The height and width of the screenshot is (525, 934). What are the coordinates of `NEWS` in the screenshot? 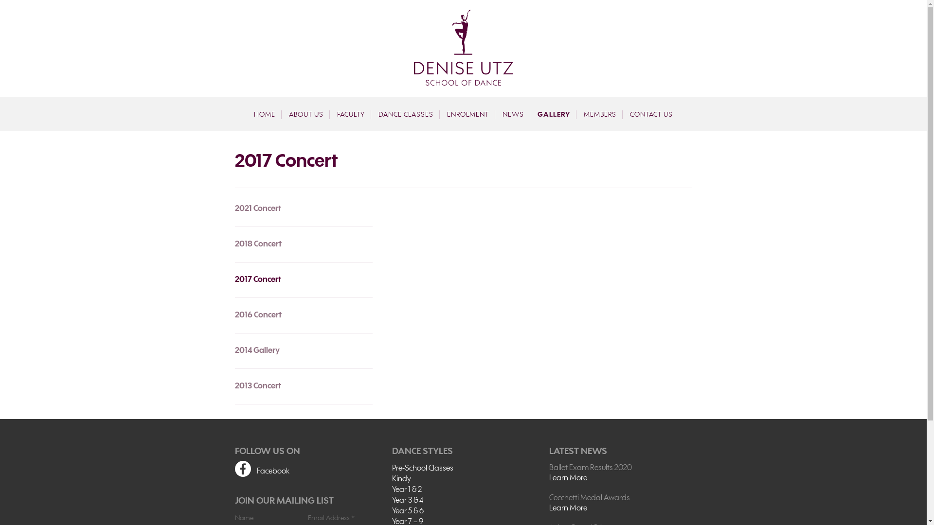 It's located at (514, 115).